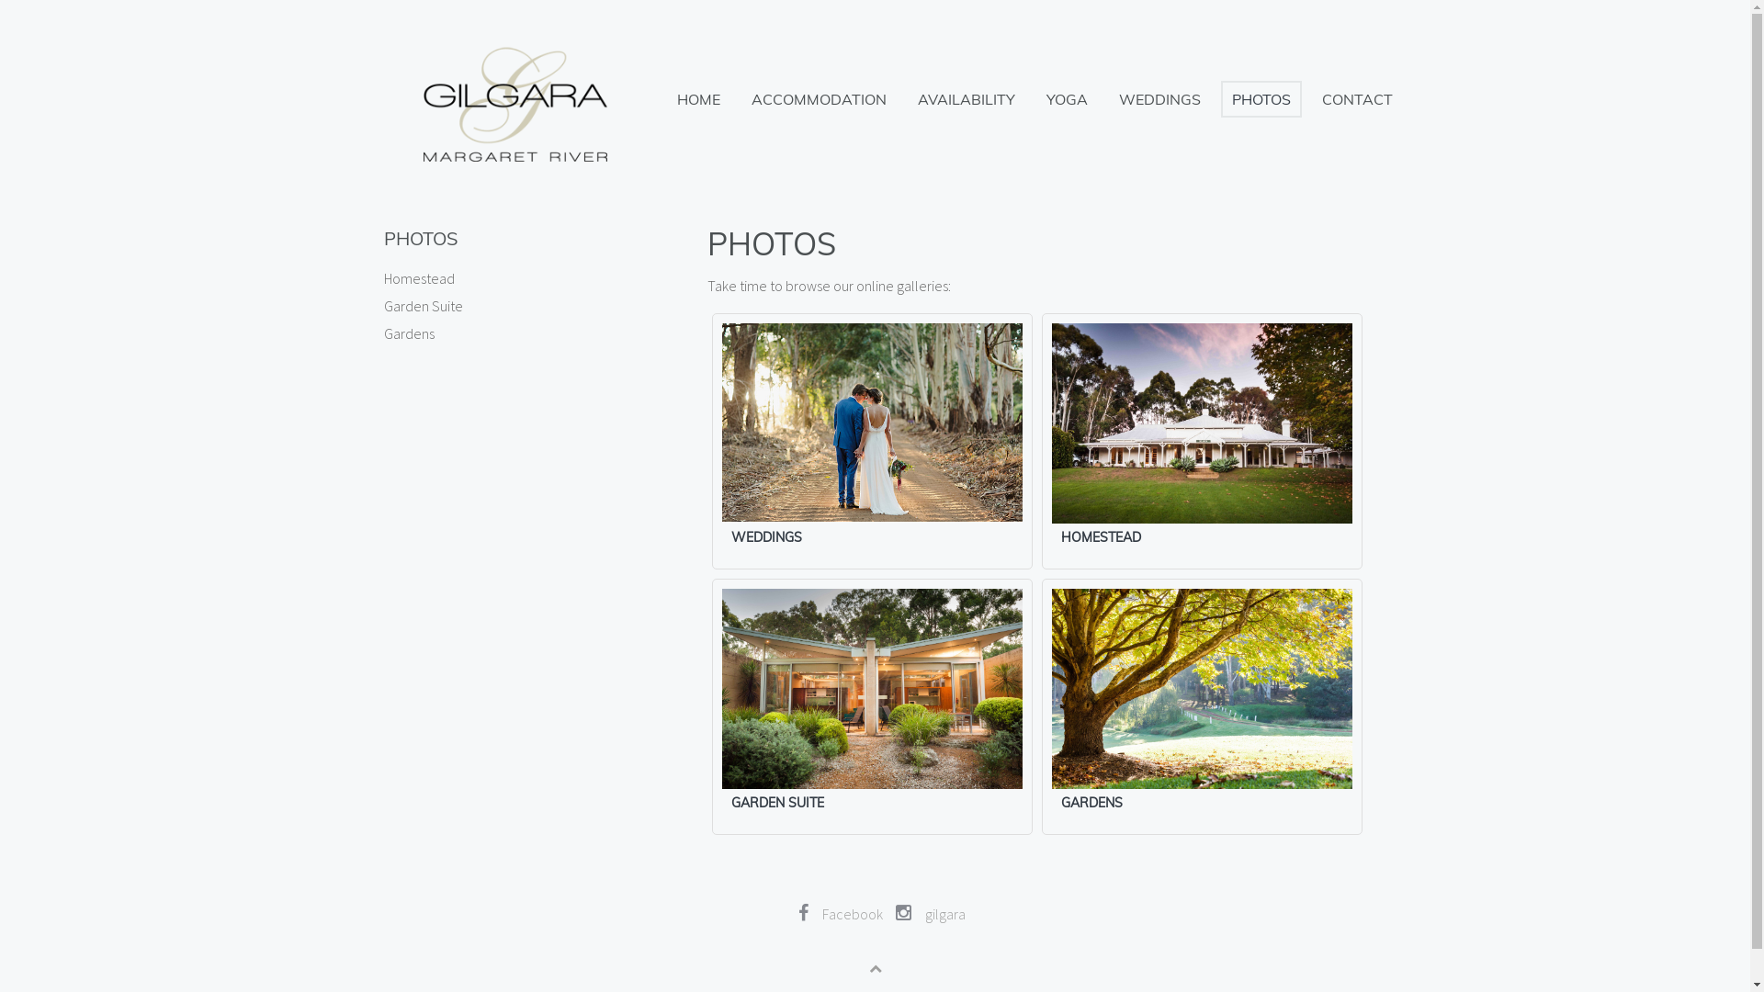 The height and width of the screenshot is (992, 1764). What do you see at coordinates (698, 99) in the screenshot?
I see `HOME` at bounding box center [698, 99].